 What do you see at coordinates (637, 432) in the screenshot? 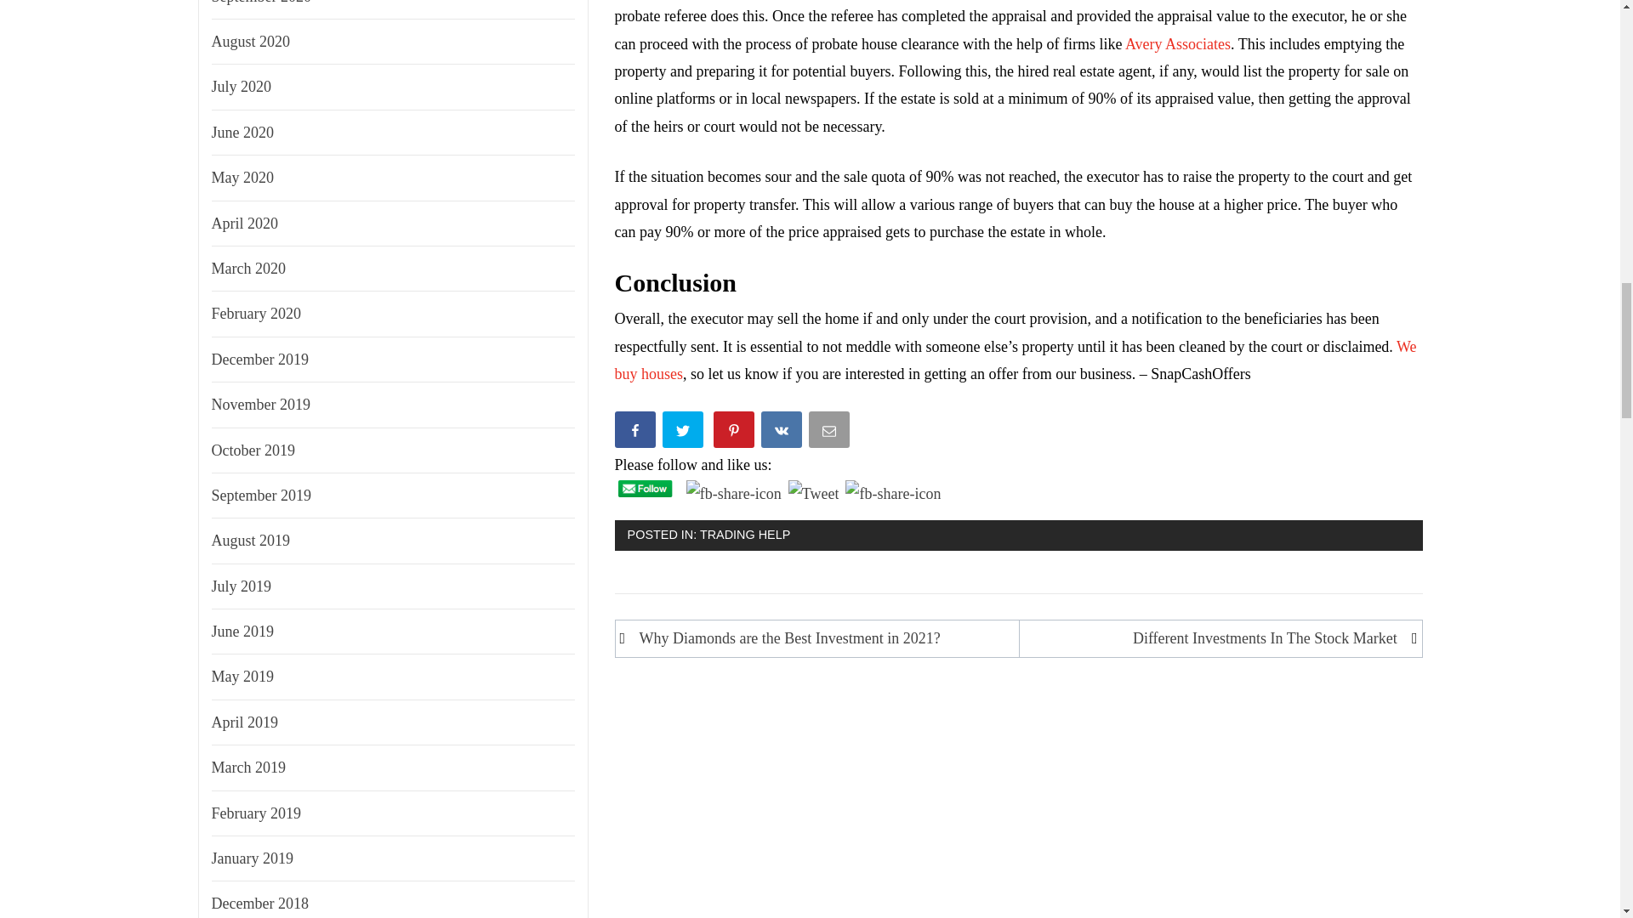
I see `Share on Facebook` at bounding box center [637, 432].